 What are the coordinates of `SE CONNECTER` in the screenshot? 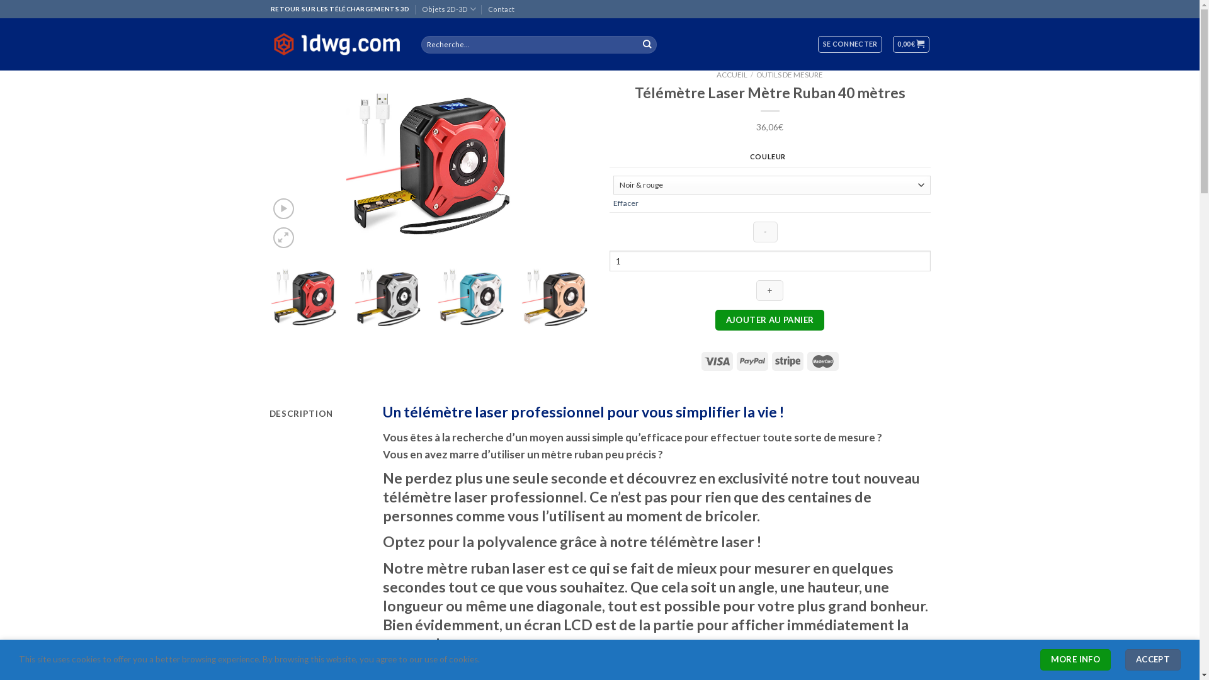 It's located at (850, 44).